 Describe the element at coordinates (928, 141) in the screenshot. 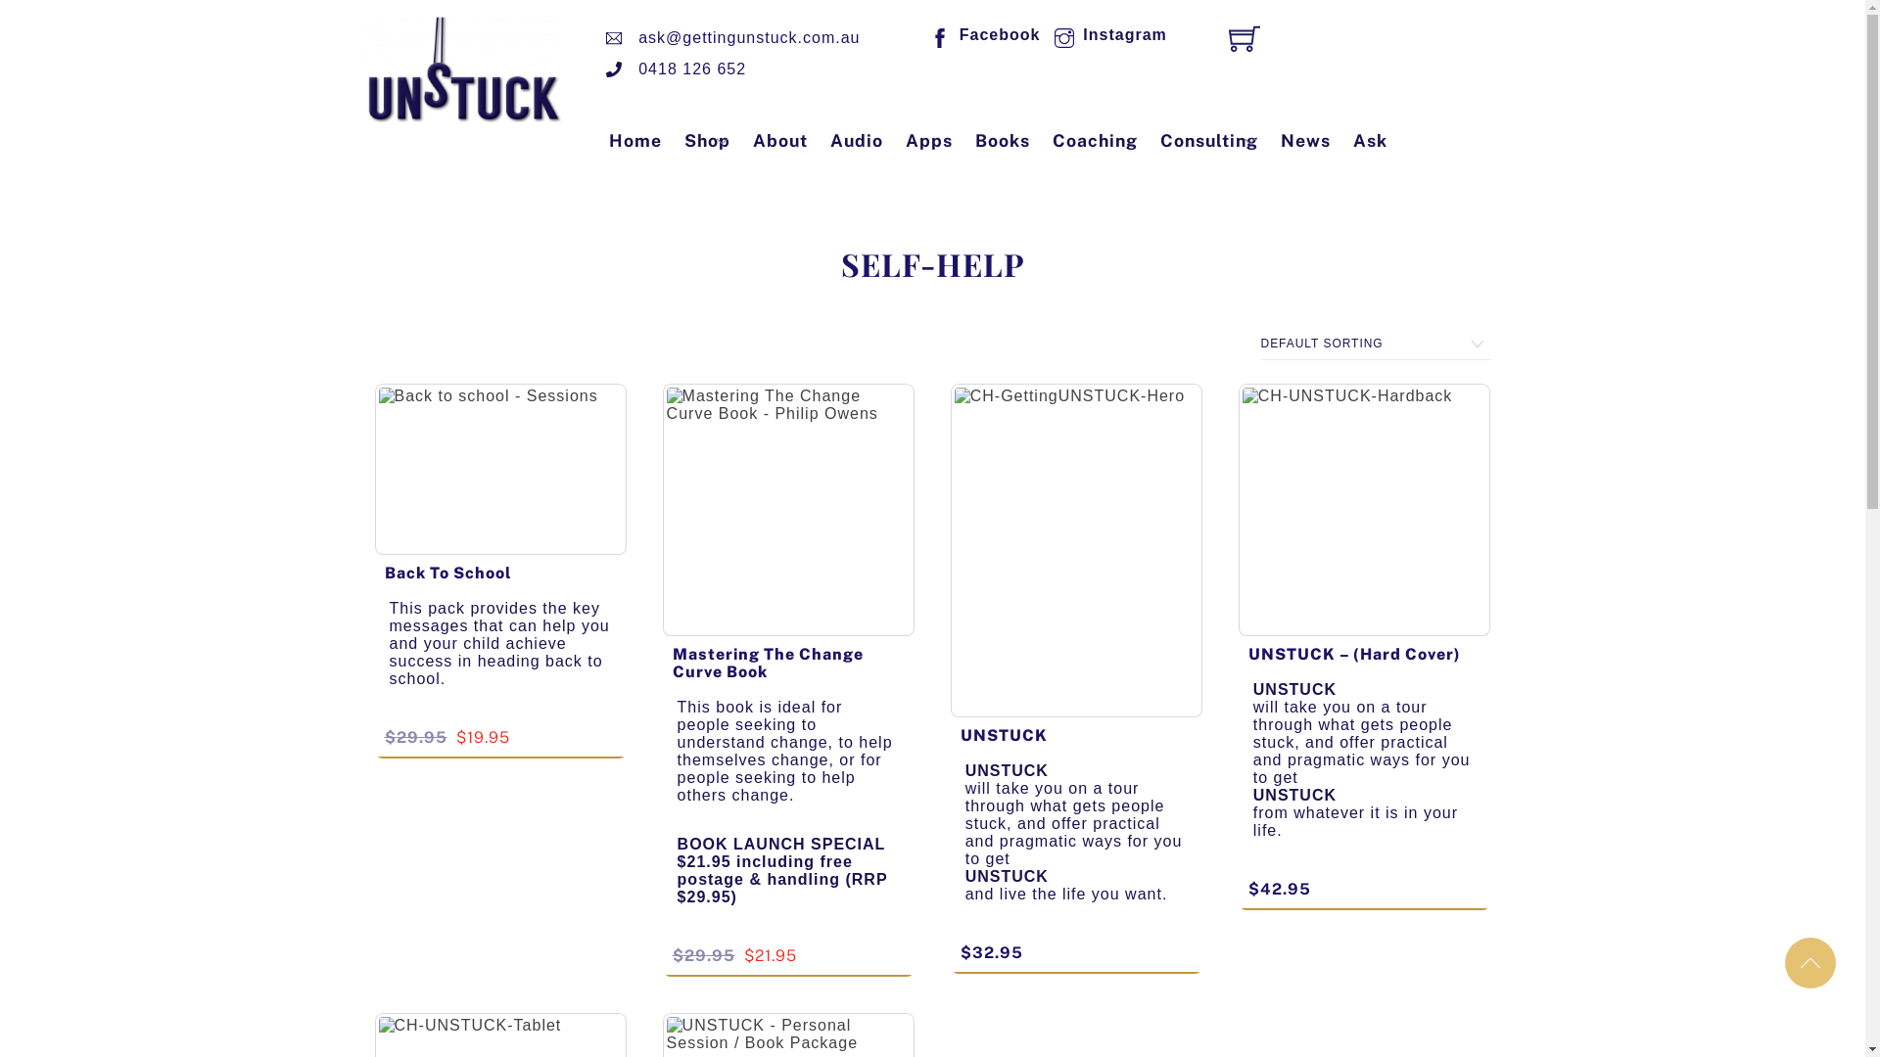

I see `Apps` at that location.